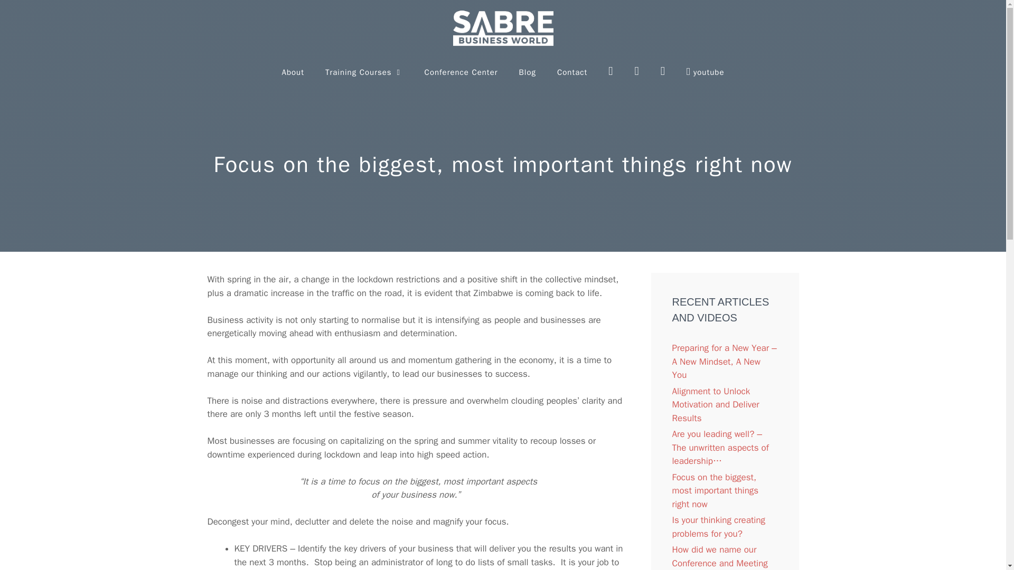 Image resolution: width=1014 pixels, height=570 pixels. What do you see at coordinates (461, 72) in the screenshot?
I see `Conference Center` at bounding box center [461, 72].